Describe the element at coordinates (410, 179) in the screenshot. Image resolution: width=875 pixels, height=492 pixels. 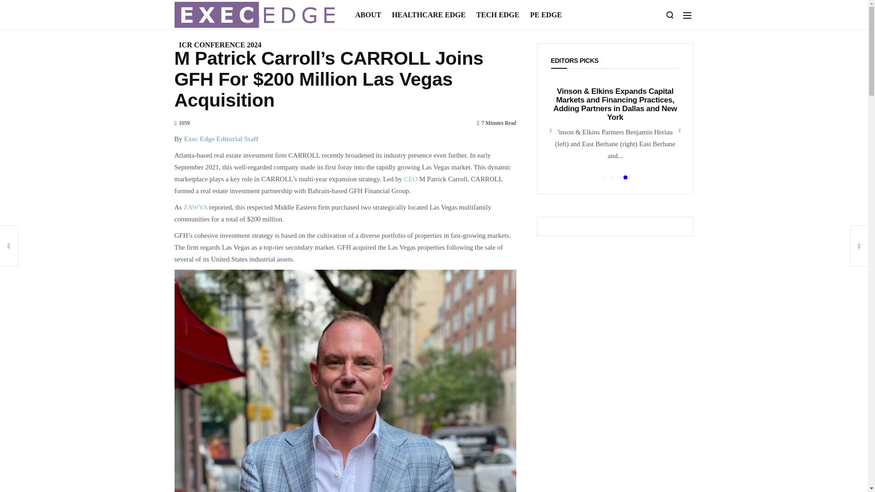
I see `CEO` at that location.